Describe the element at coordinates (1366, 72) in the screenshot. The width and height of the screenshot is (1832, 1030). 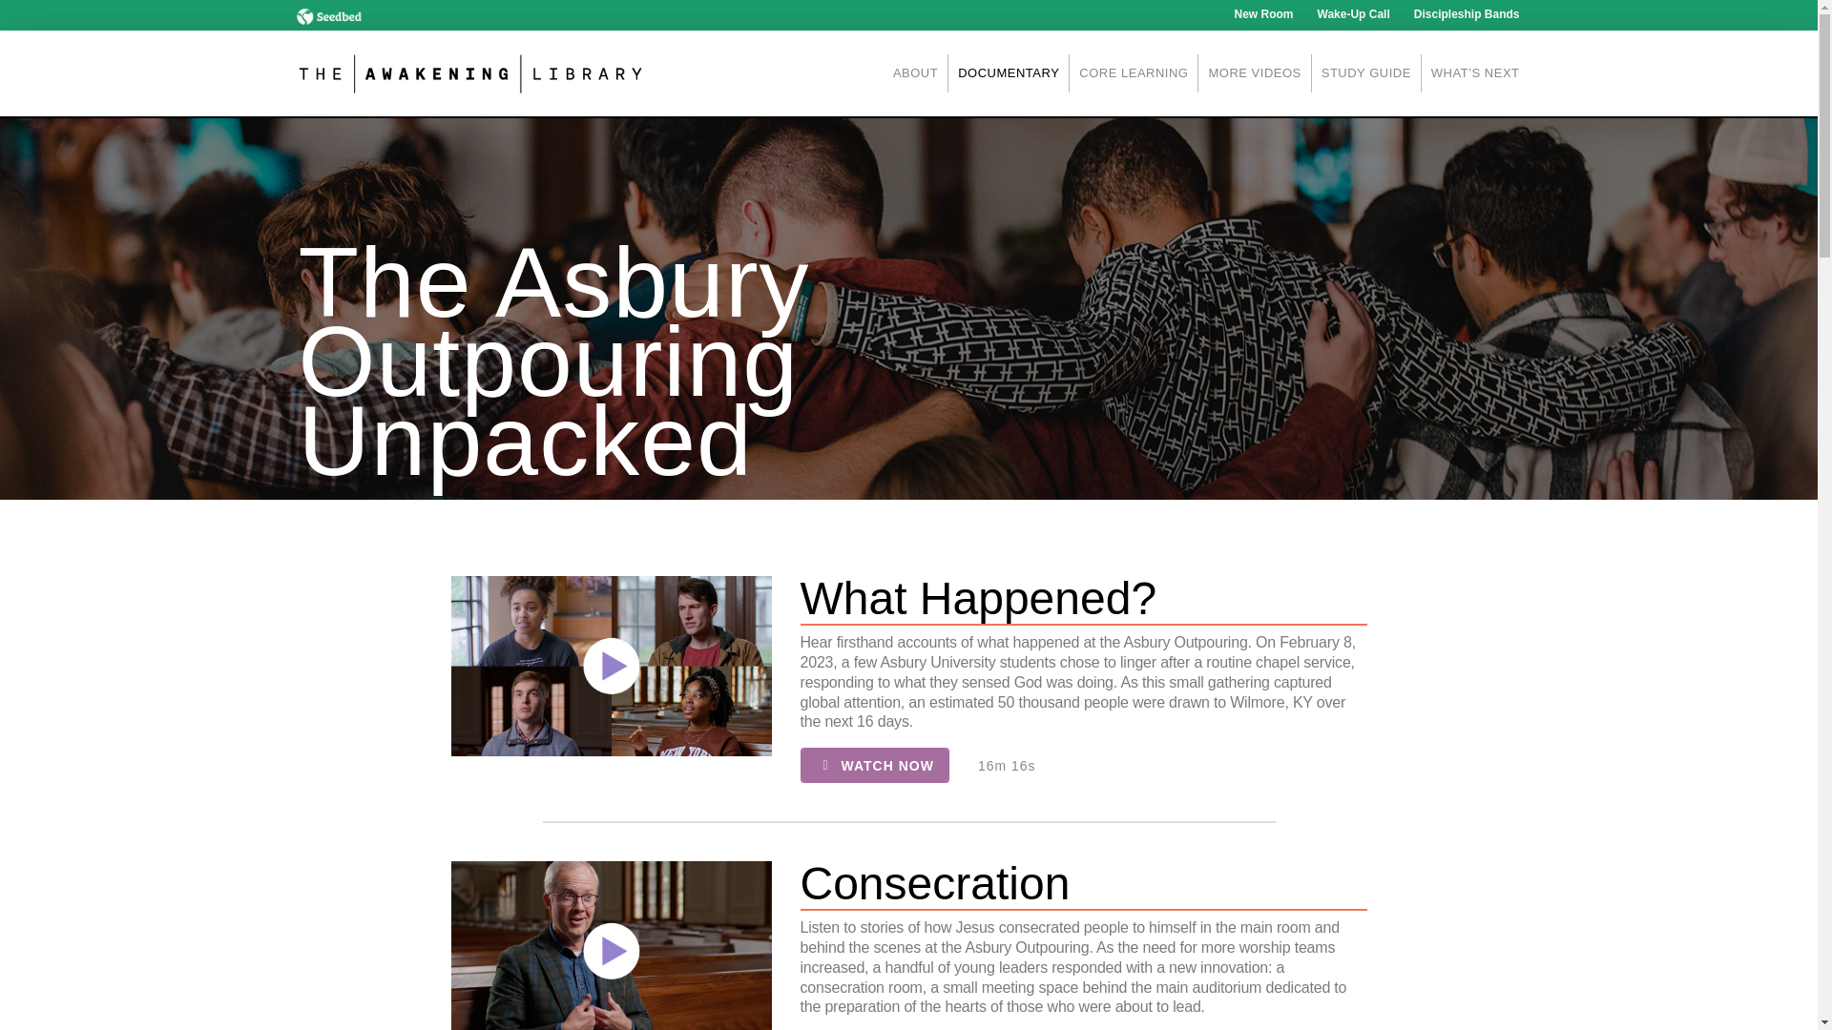
I see `STUDY GUIDE` at that location.